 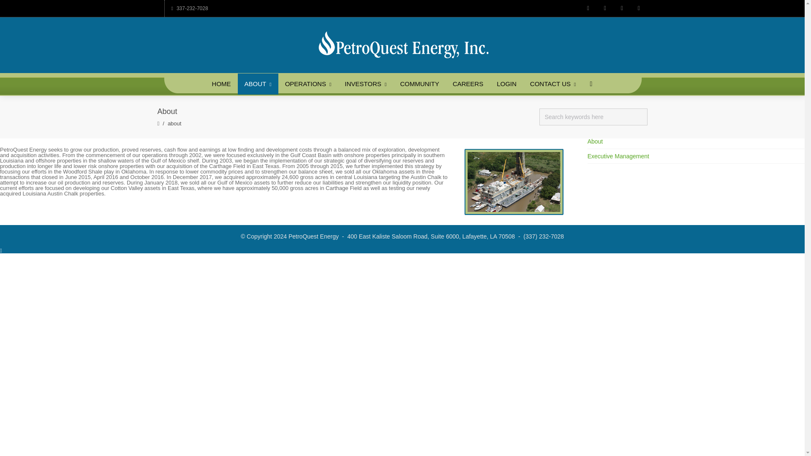 What do you see at coordinates (402, 44) in the screenshot?
I see `PetroQuest Energy` at bounding box center [402, 44].